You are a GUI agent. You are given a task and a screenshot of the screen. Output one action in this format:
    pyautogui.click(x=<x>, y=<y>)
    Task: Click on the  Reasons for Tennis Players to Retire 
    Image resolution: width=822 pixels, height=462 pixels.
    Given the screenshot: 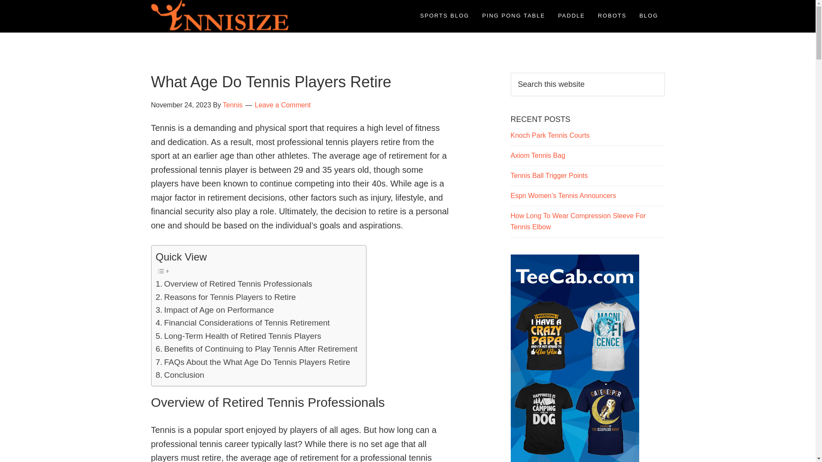 What is the action you would take?
    pyautogui.click(x=226, y=297)
    